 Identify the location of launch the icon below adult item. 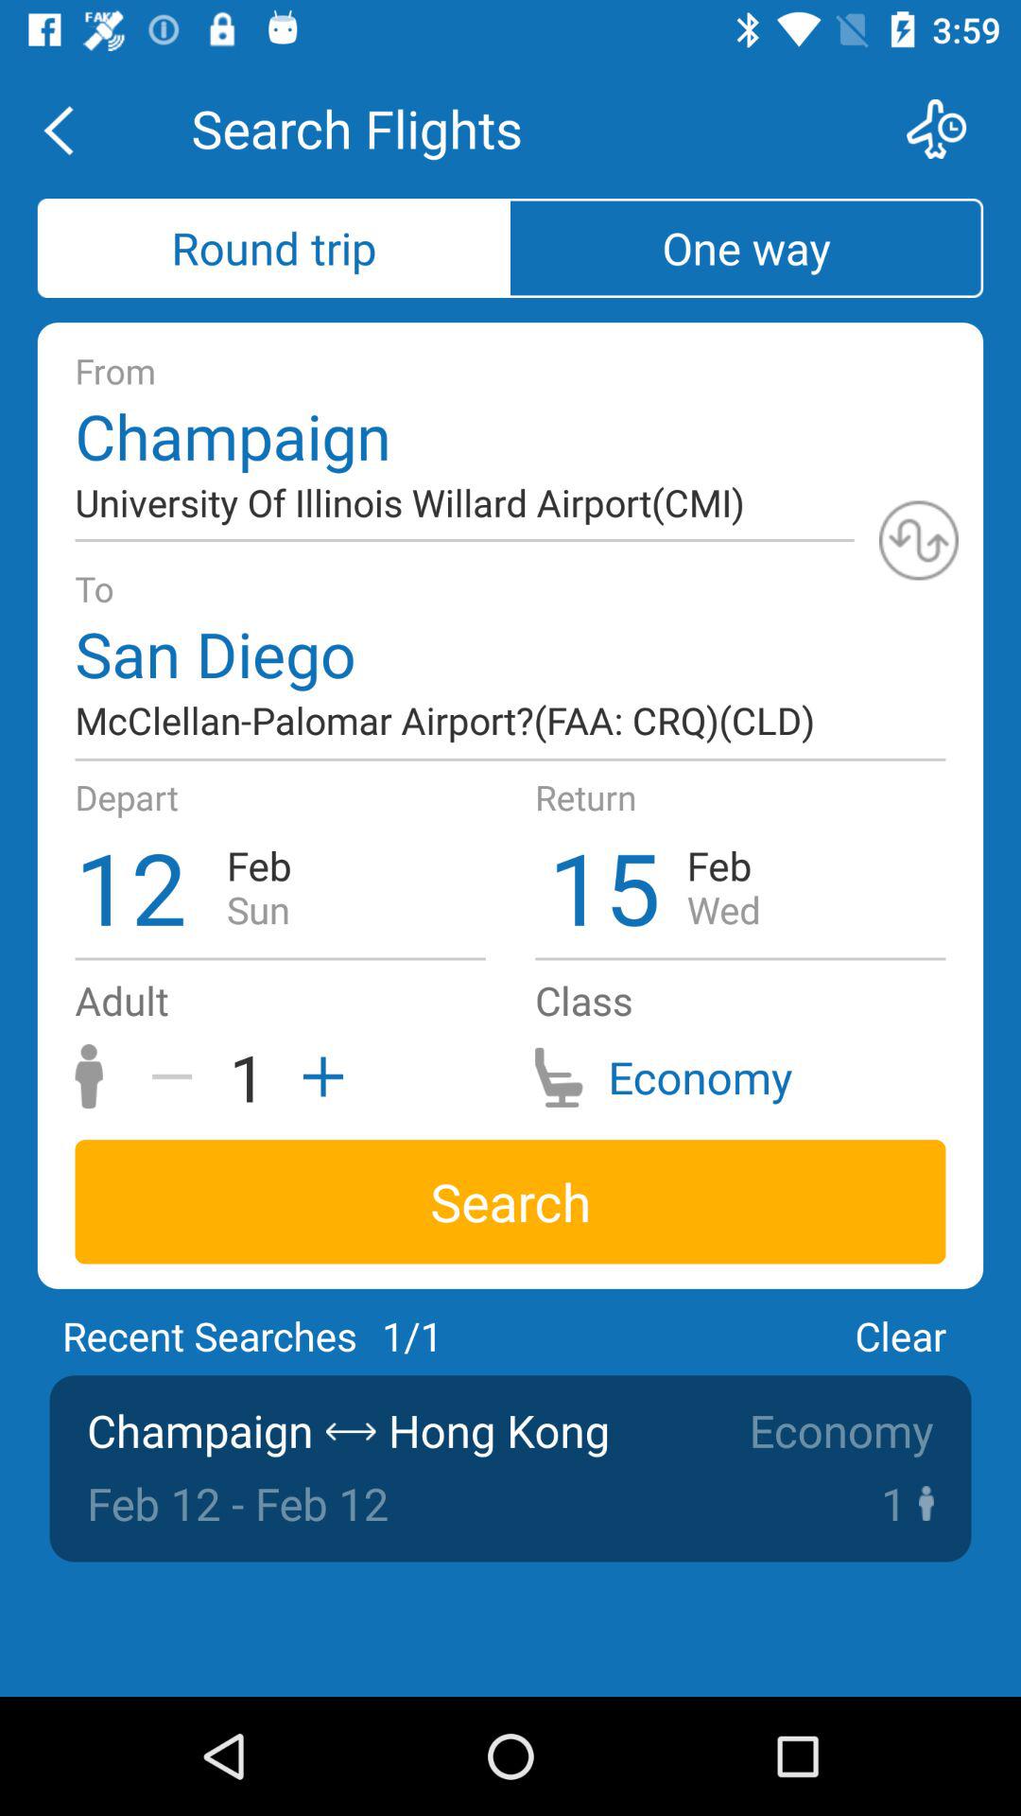
(178, 1076).